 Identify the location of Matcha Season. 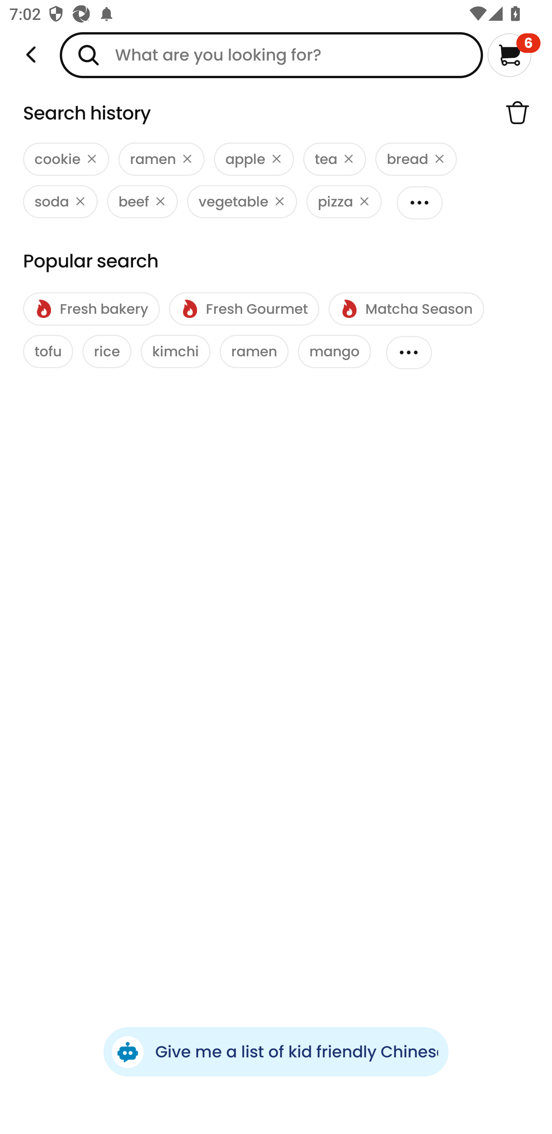
(406, 309).